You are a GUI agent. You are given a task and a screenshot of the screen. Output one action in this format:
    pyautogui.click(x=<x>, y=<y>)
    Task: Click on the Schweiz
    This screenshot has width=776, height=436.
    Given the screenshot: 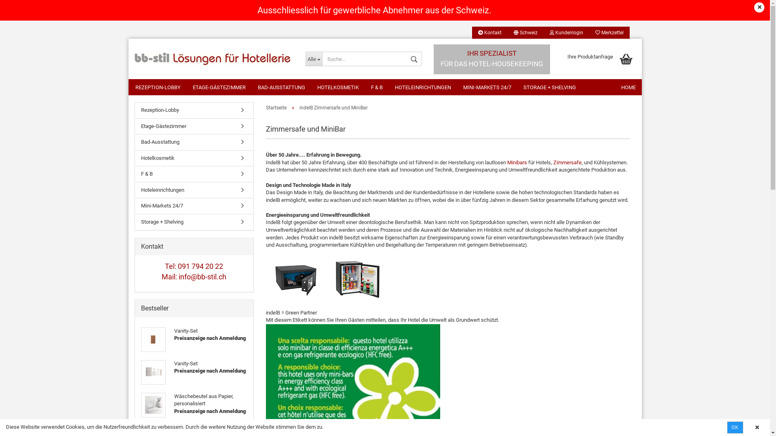 What is the action you would take?
    pyautogui.click(x=525, y=33)
    